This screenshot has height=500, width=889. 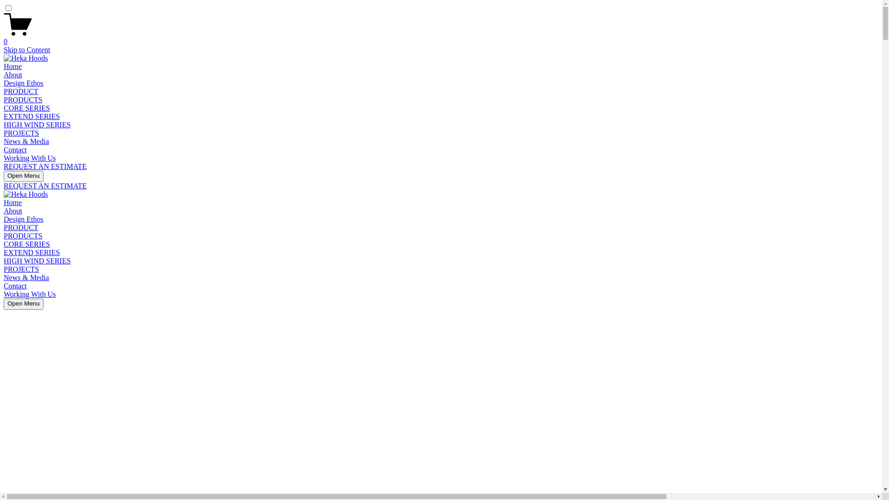 What do you see at coordinates (13, 203) in the screenshot?
I see `Home` at bounding box center [13, 203].